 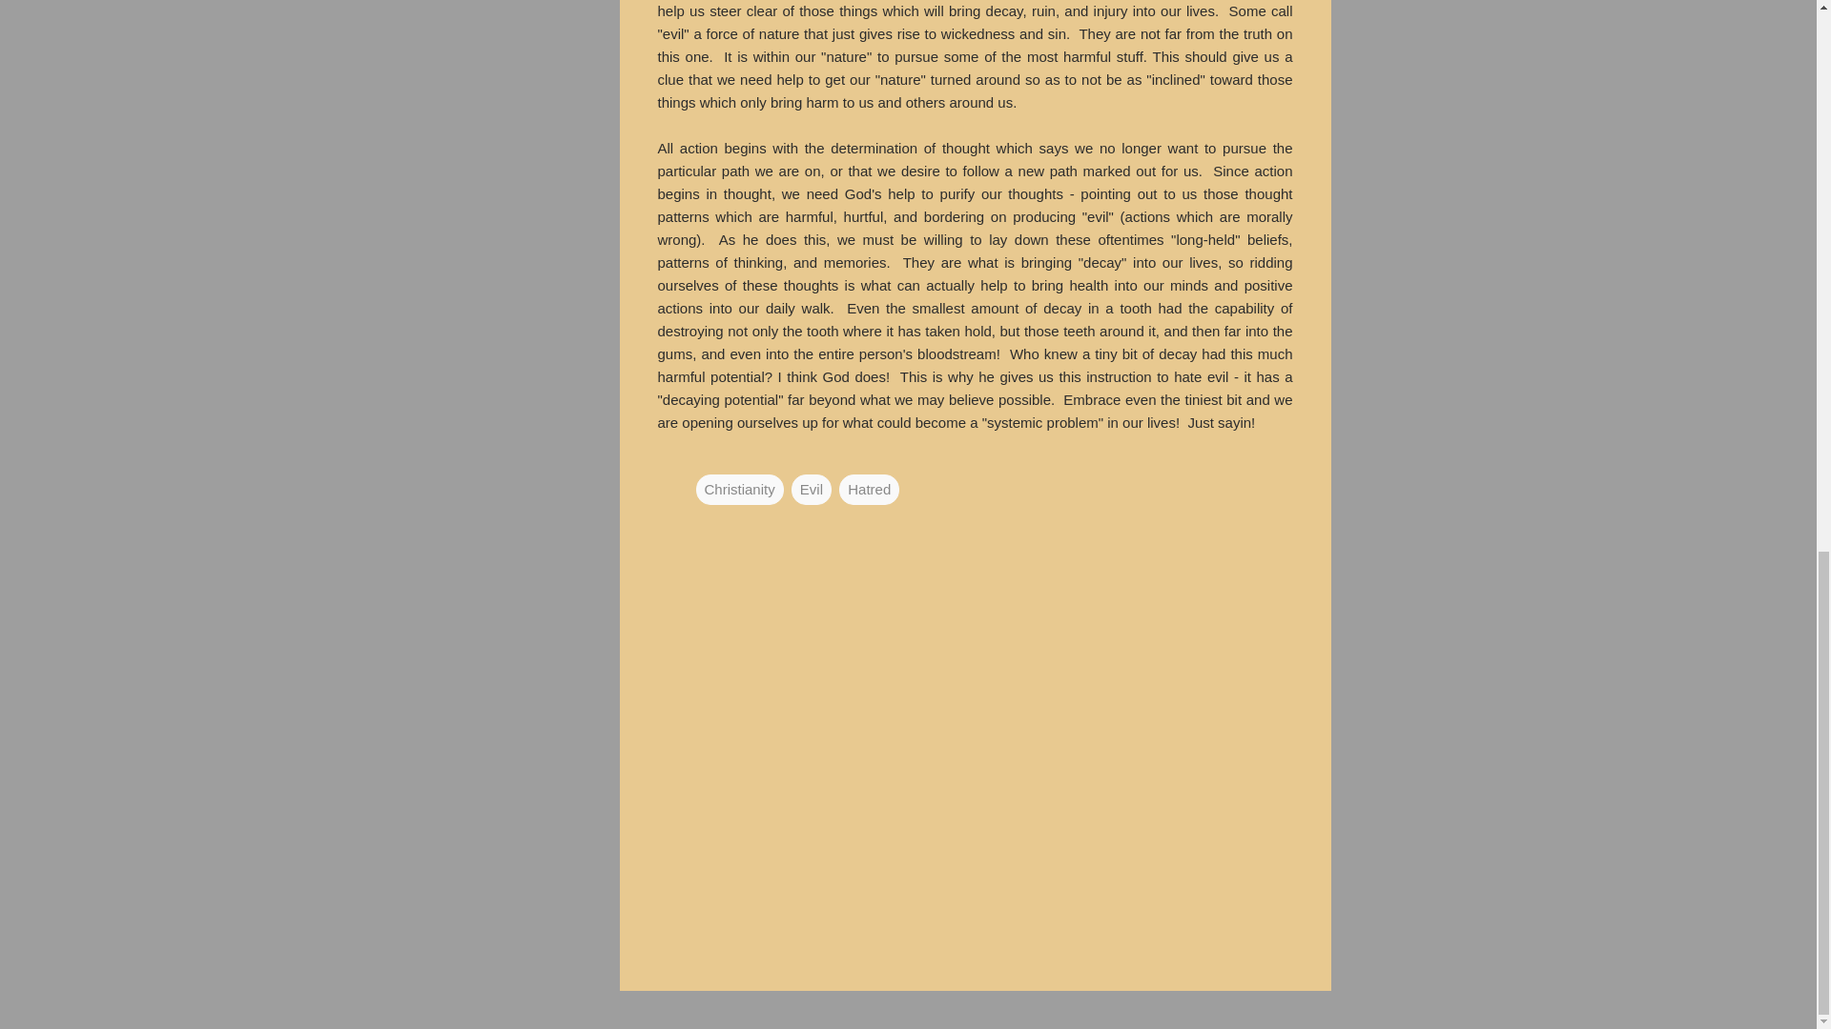 What do you see at coordinates (1407, 42) in the screenshot?
I see `Advertisement` at bounding box center [1407, 42].